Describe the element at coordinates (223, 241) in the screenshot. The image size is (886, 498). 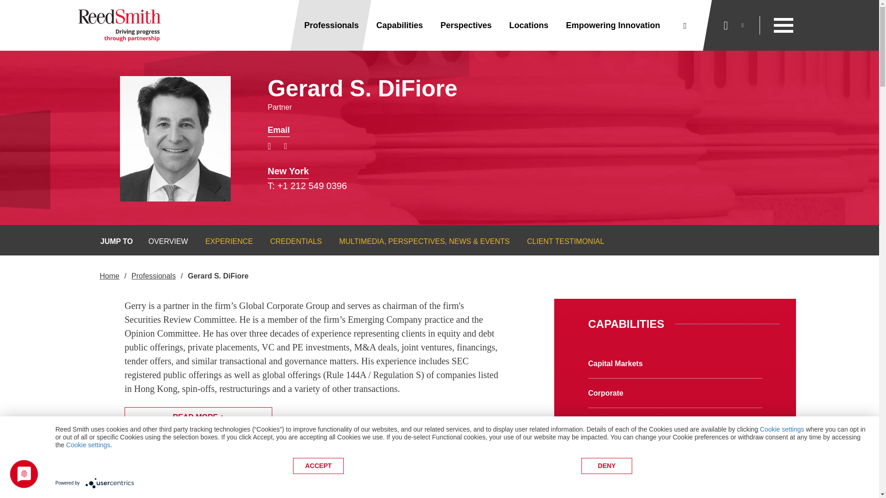
I see `EXPERIENCE` at that location.